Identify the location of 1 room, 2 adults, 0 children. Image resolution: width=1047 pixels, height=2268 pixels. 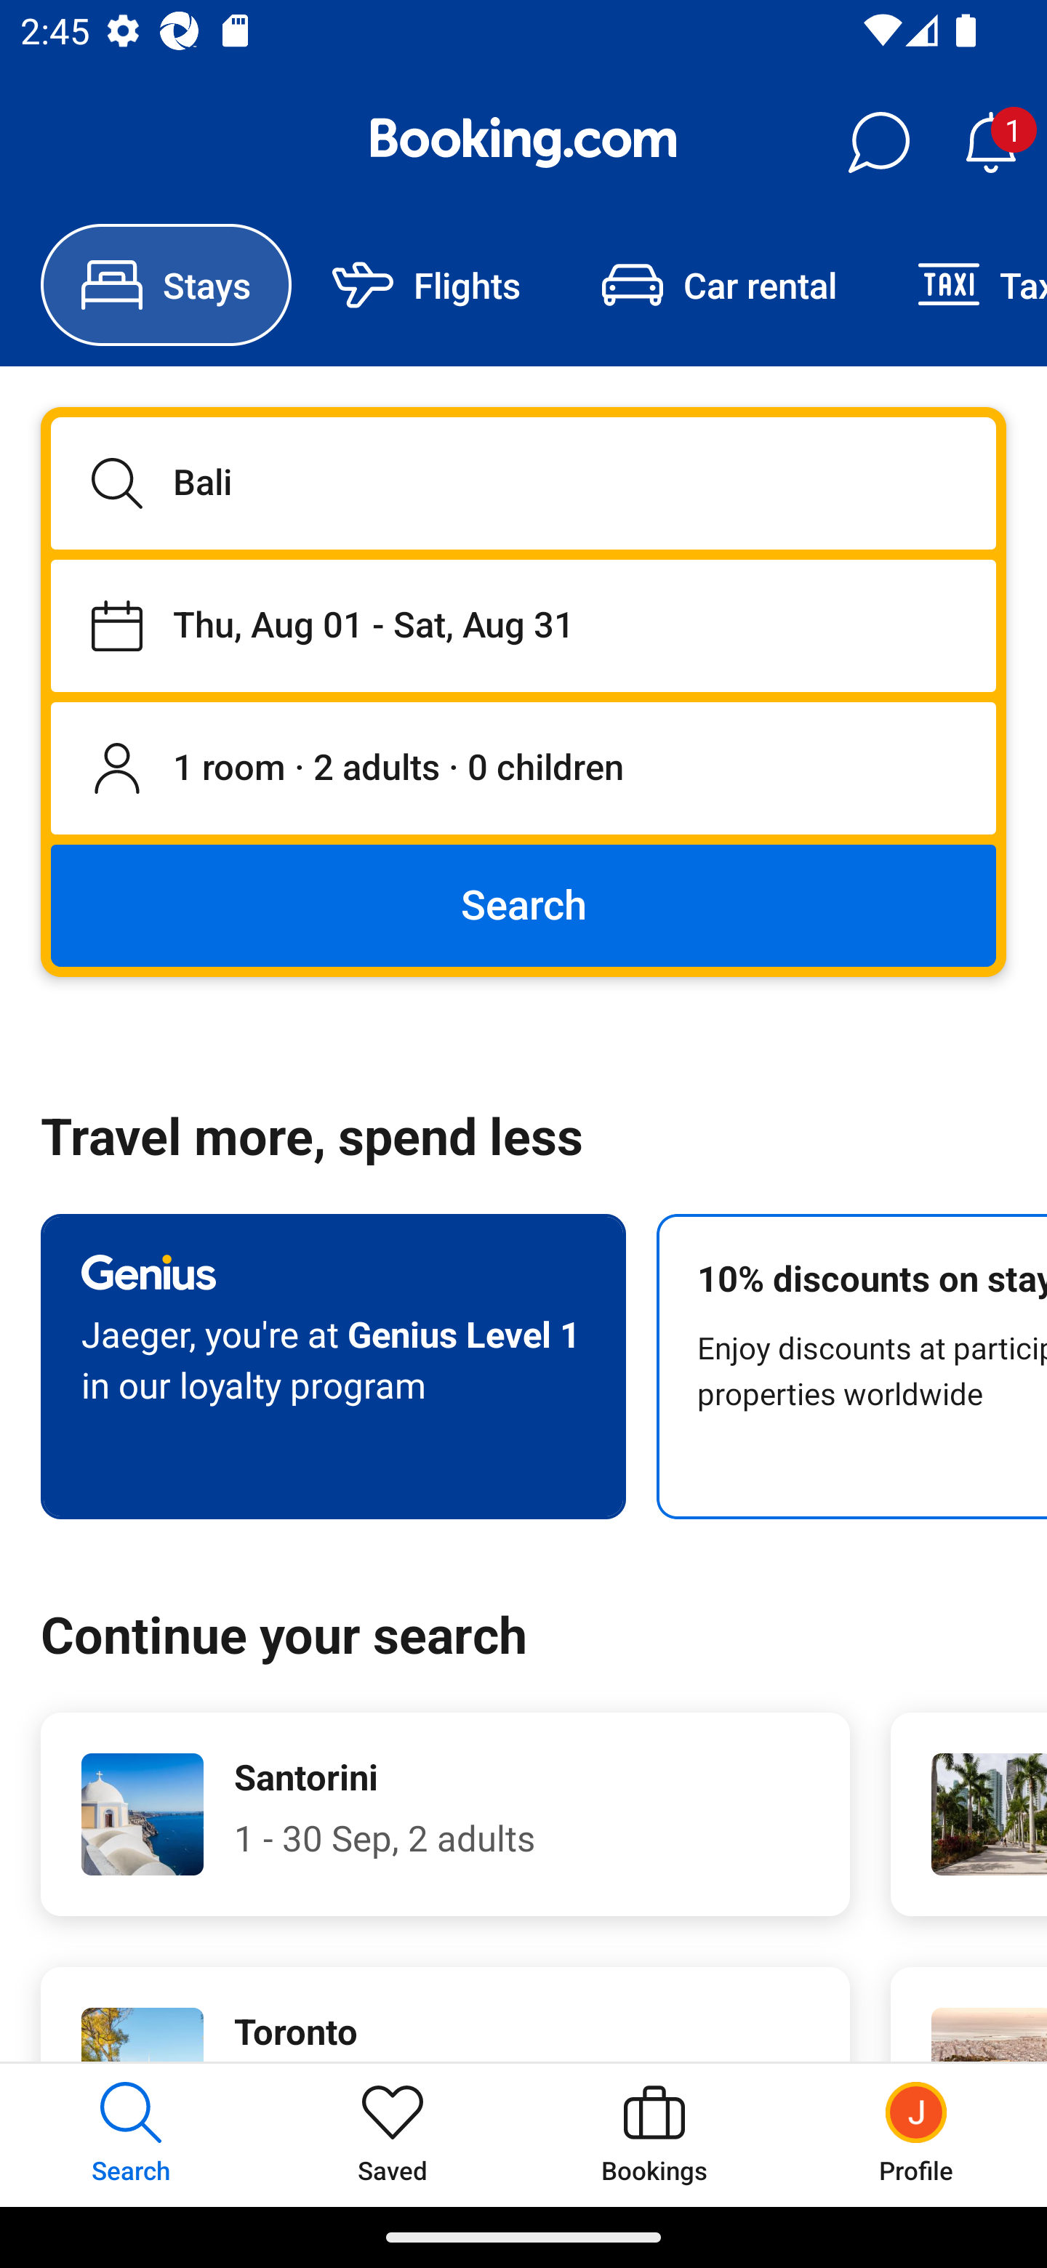
(523, 769).